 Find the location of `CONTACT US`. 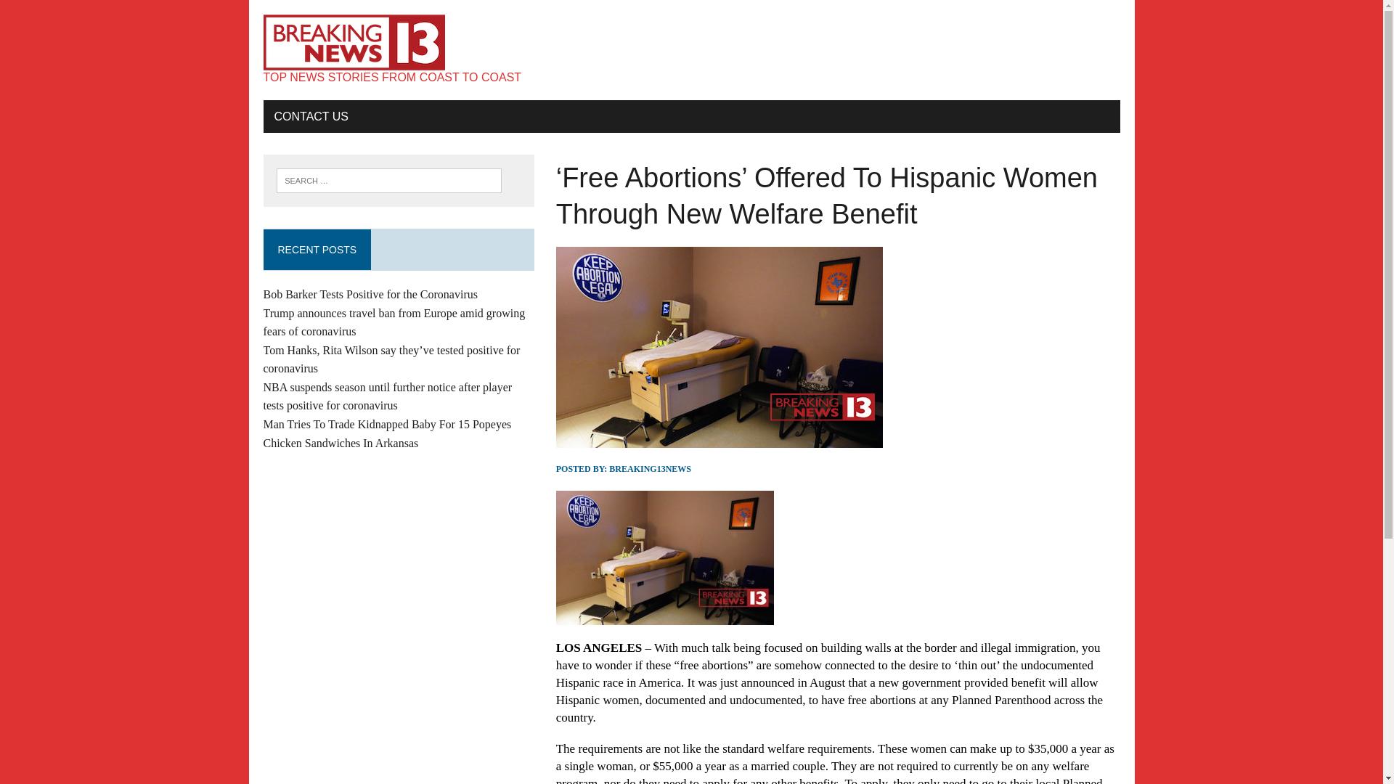

CONTACT US is located at coordinates (311, 116).